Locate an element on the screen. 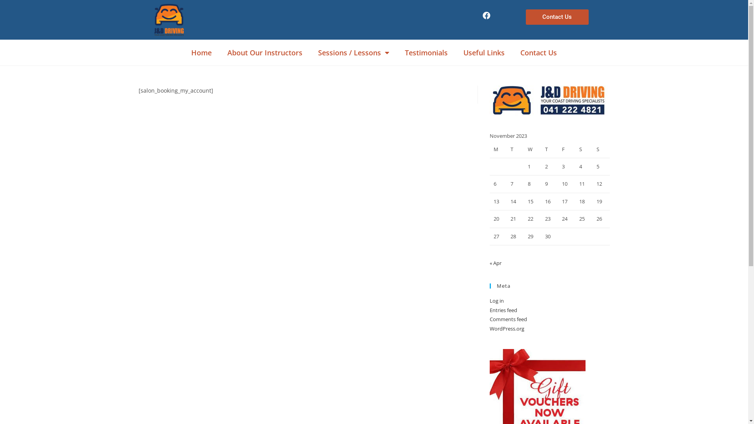  Contact Us is located at coordinates (539, 53).